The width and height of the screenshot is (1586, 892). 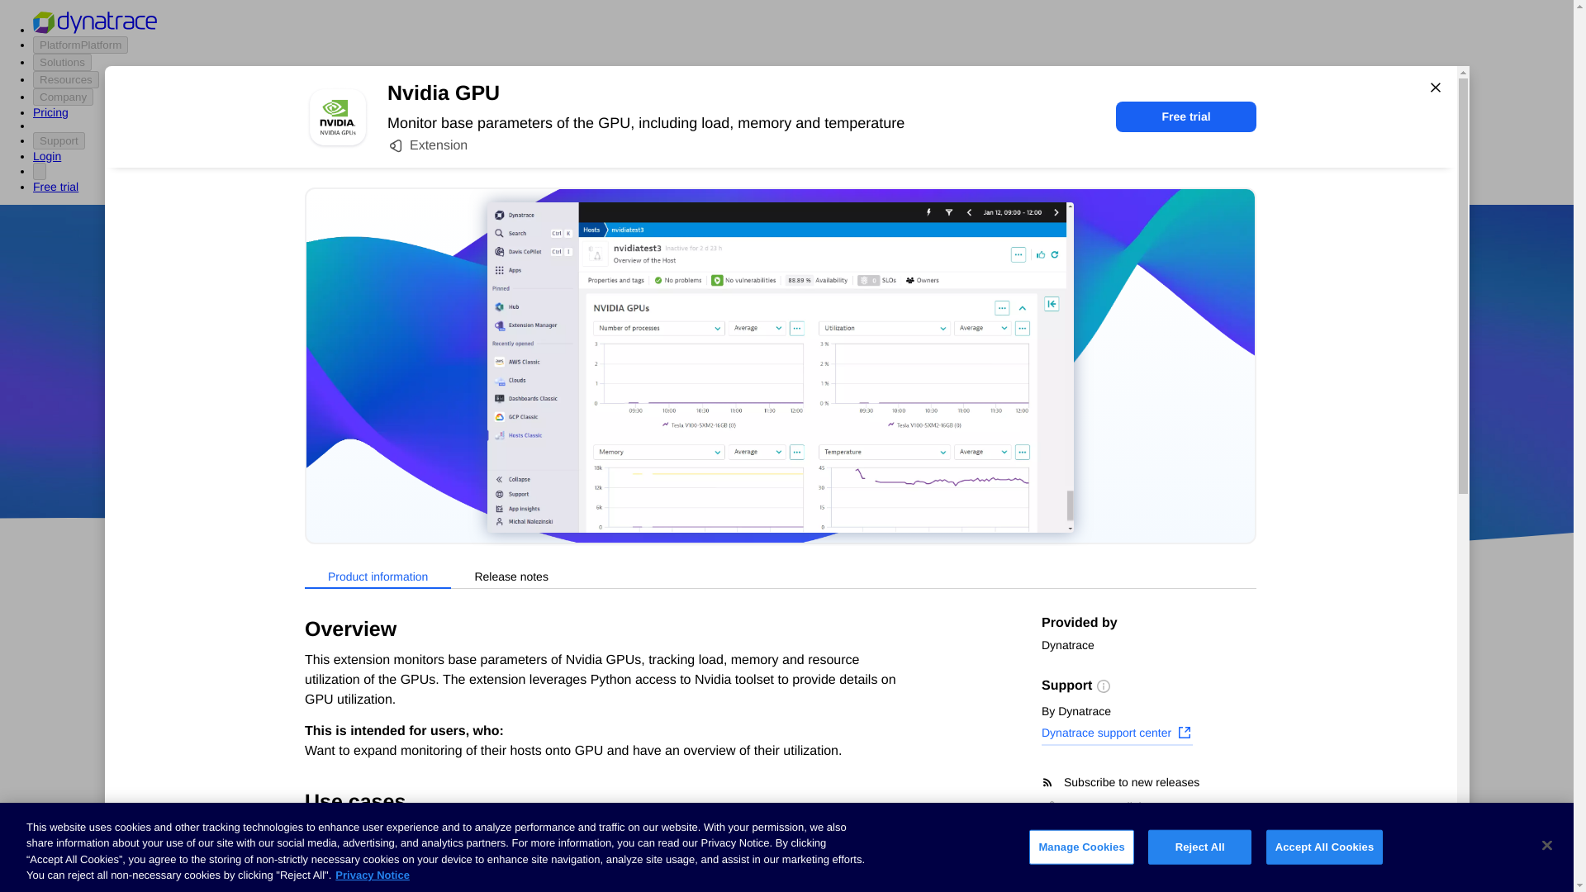 What do you see at coordinates (694, 456) in the screenshot?
I see `AWS` at bounding box center [694, 456].